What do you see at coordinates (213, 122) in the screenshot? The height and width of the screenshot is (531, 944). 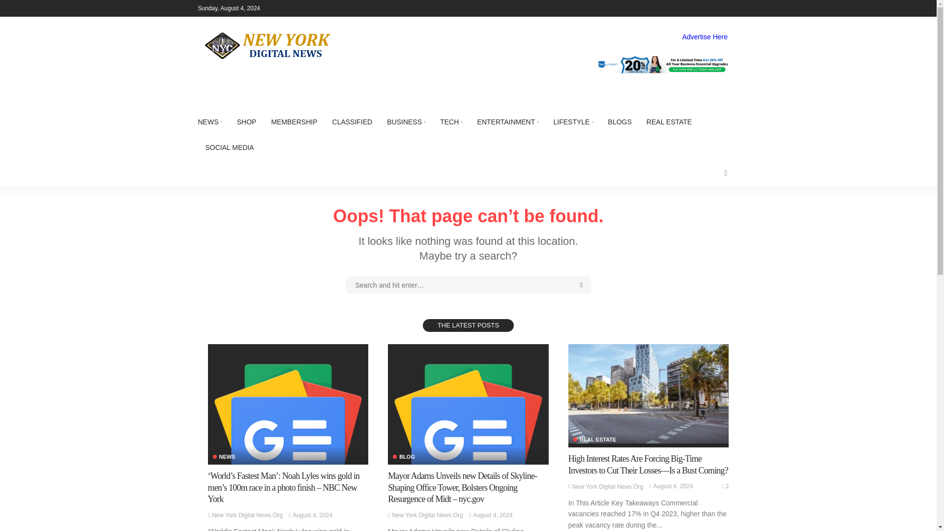 I see `NEWS` at bounding box center [213, 122].